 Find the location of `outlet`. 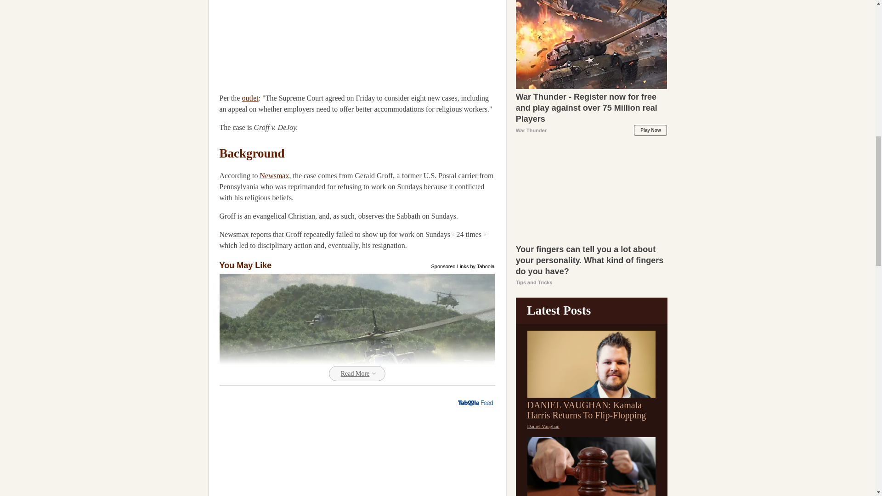

outlet is located at coordinates (250, 98).